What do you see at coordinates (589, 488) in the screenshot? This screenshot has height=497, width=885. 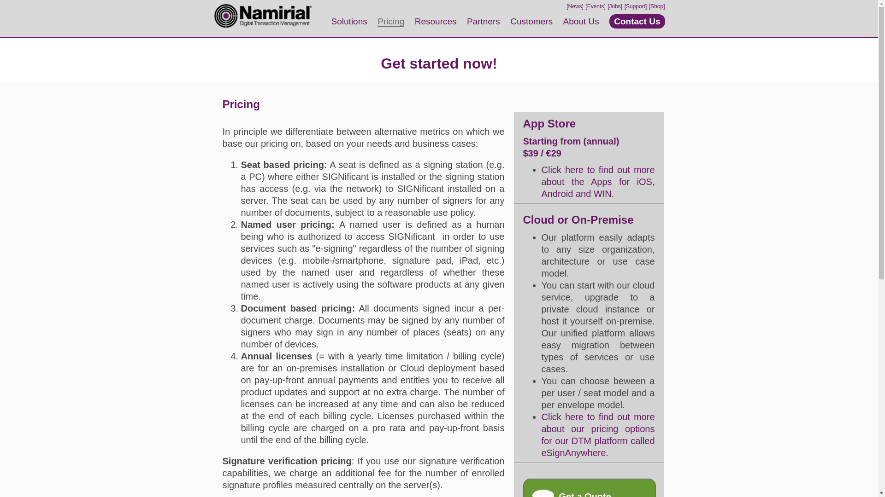 I see `Get a Quote` at bounding box center [589, 488].